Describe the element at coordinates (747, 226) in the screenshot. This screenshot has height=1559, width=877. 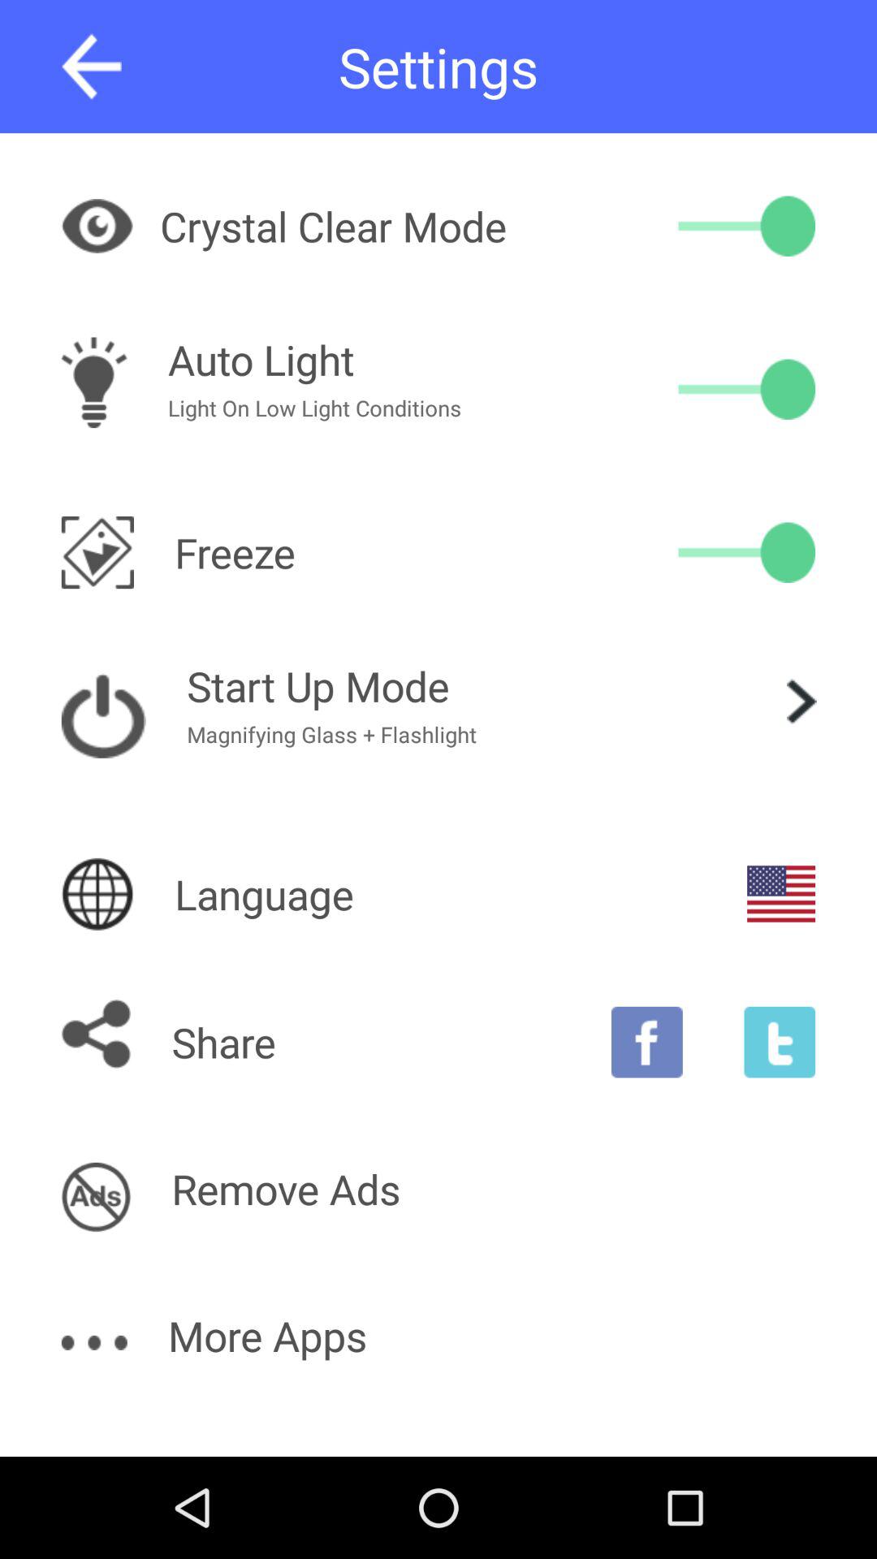
I see `toggle crystal clear mode` at that location.